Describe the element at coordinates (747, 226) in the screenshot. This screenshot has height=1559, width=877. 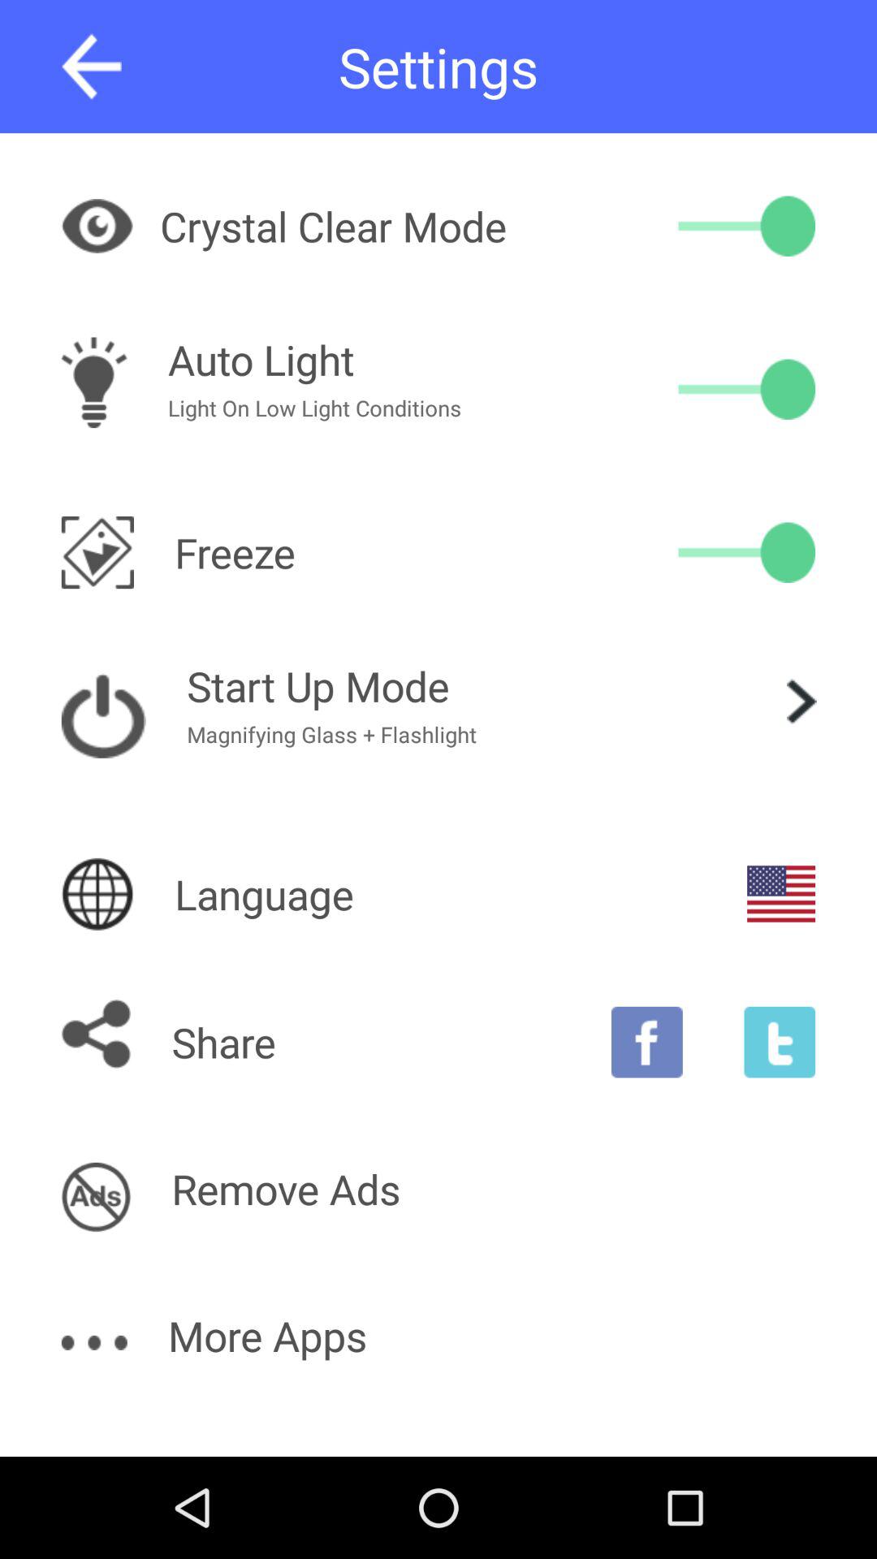
I see `toggle crystal clear mode` at that location.